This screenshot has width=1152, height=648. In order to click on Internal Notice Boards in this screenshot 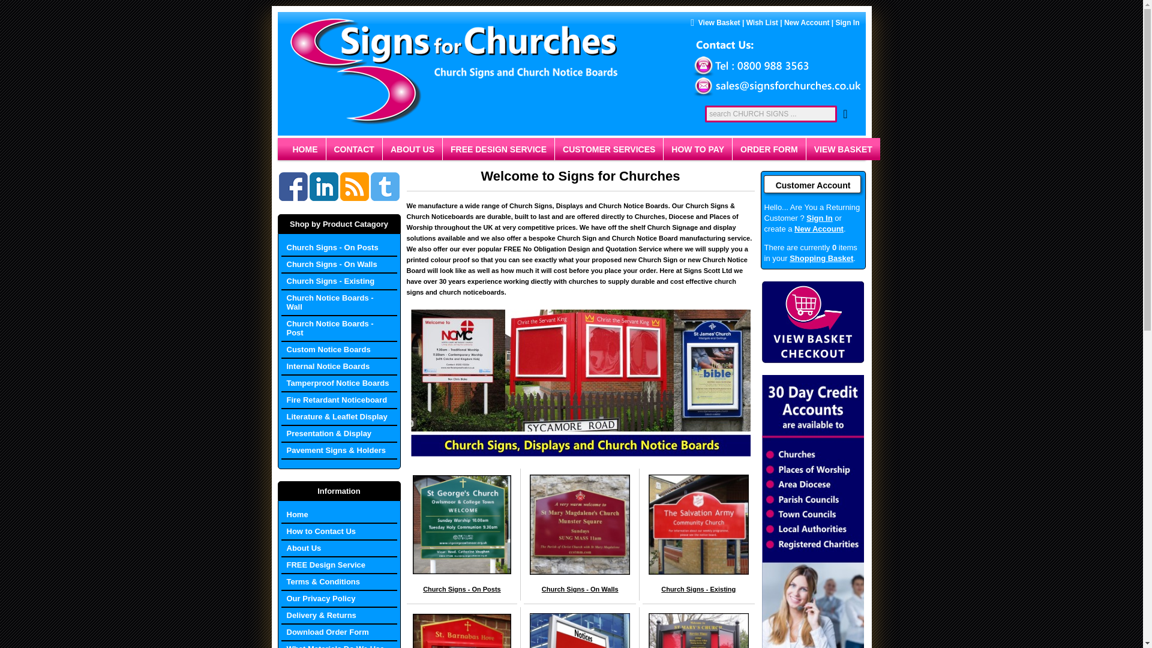, I will do `click(338, 367)`.